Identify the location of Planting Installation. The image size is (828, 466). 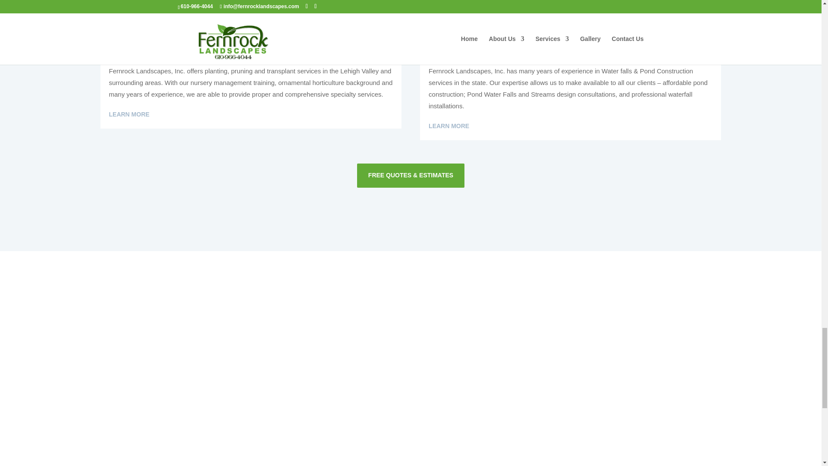
(250, 16).